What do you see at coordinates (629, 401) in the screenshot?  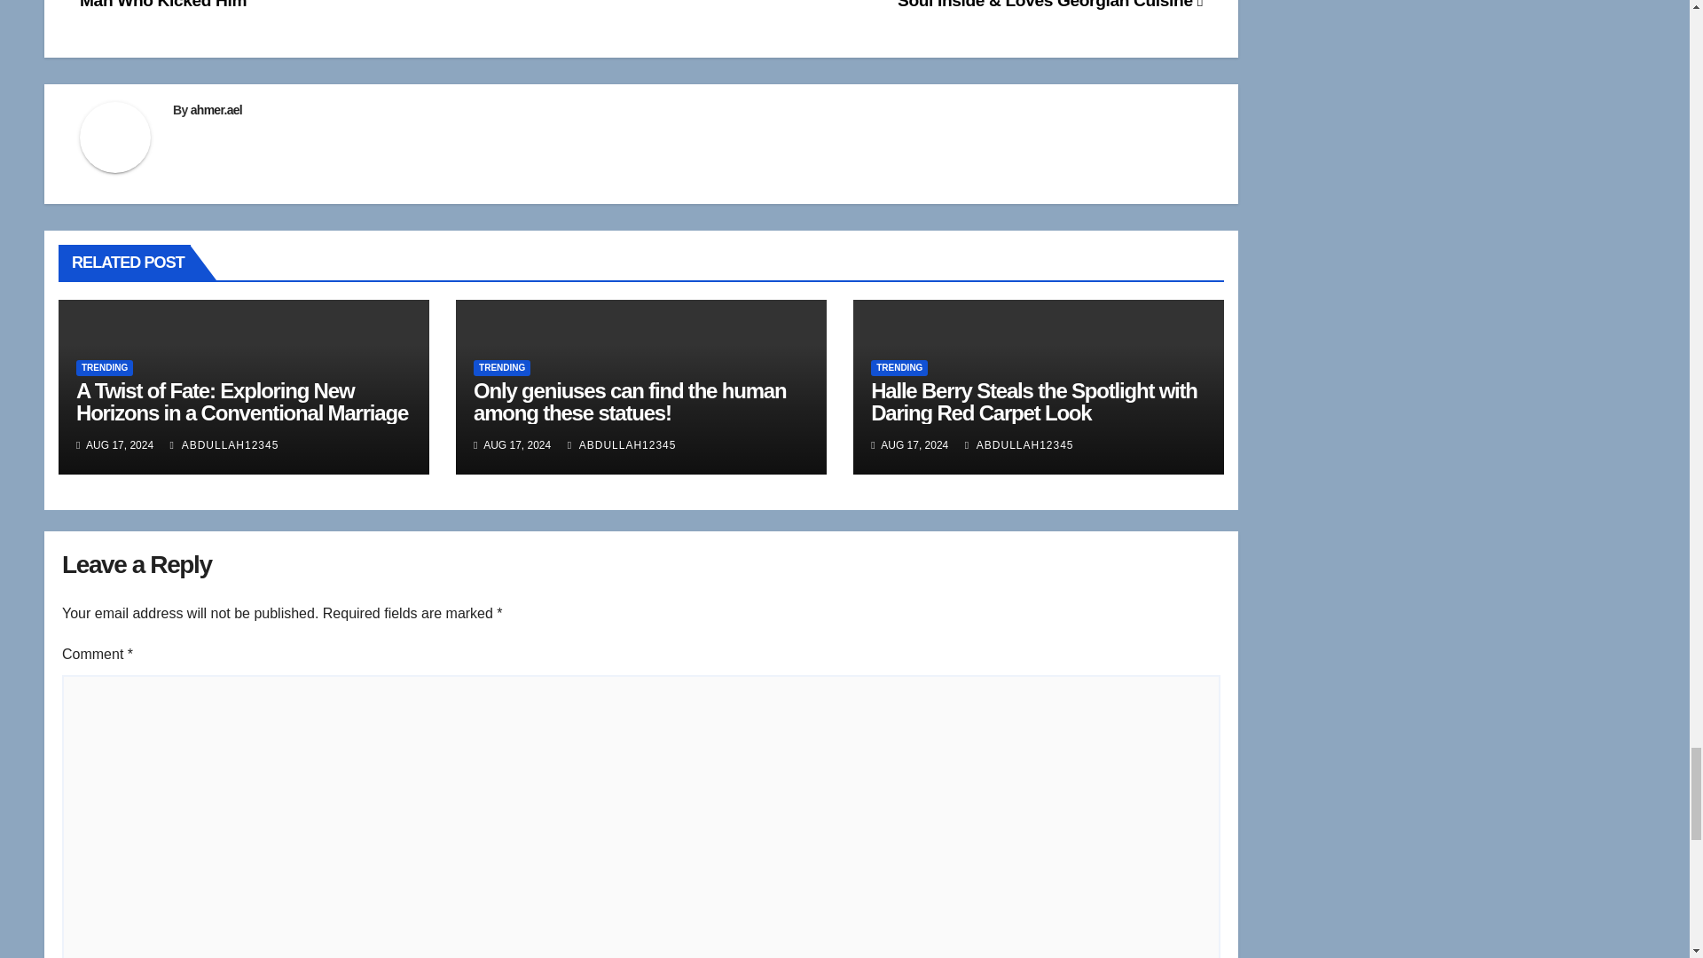 I see `Only geniuses can find the human among these statues!` at bounding box center [629, 401].